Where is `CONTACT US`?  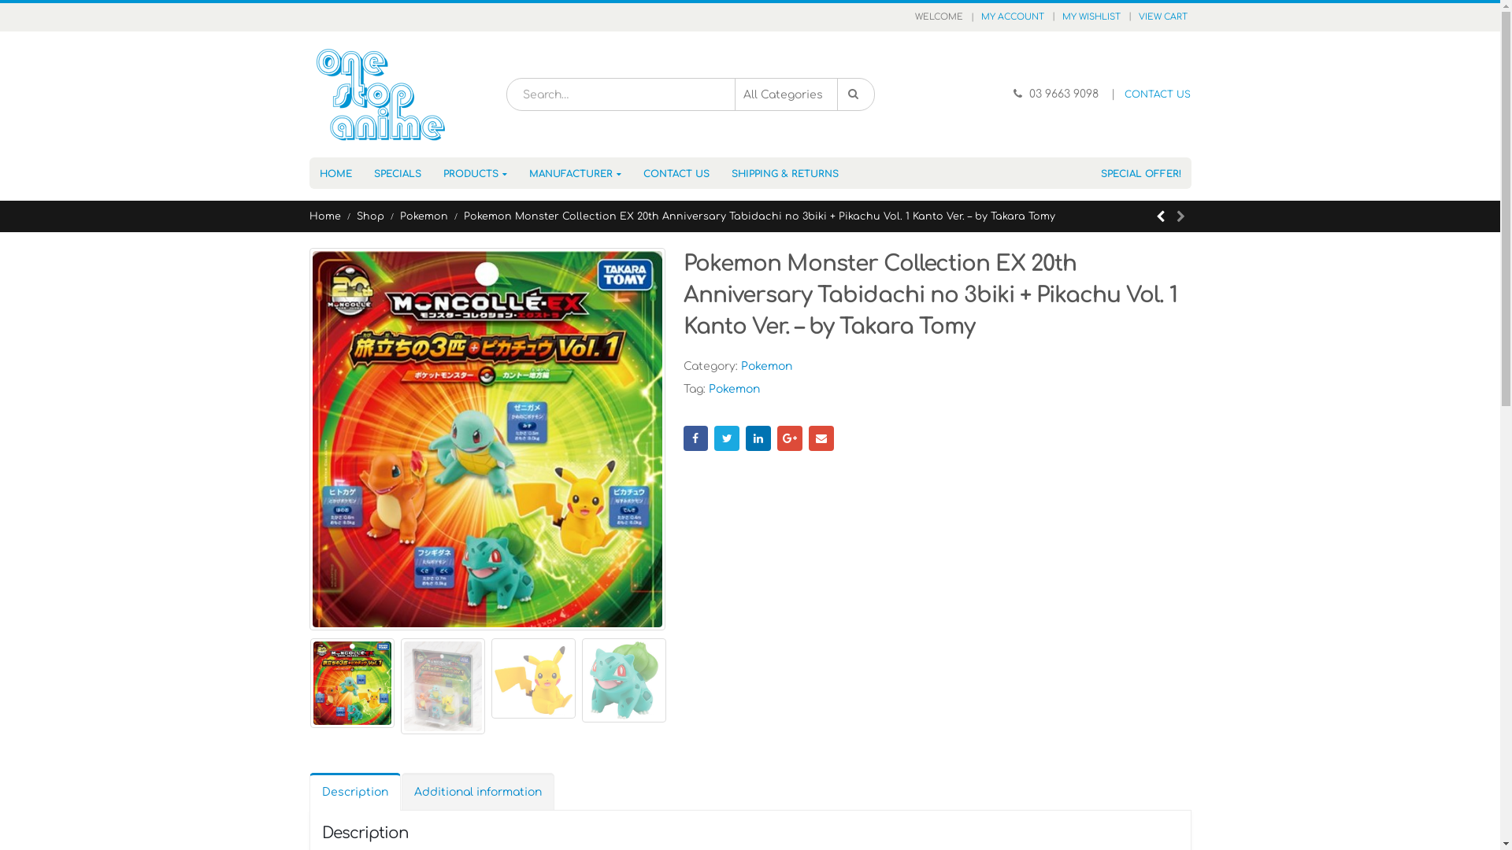
CONTACT US is located at coordinates (676, 173).